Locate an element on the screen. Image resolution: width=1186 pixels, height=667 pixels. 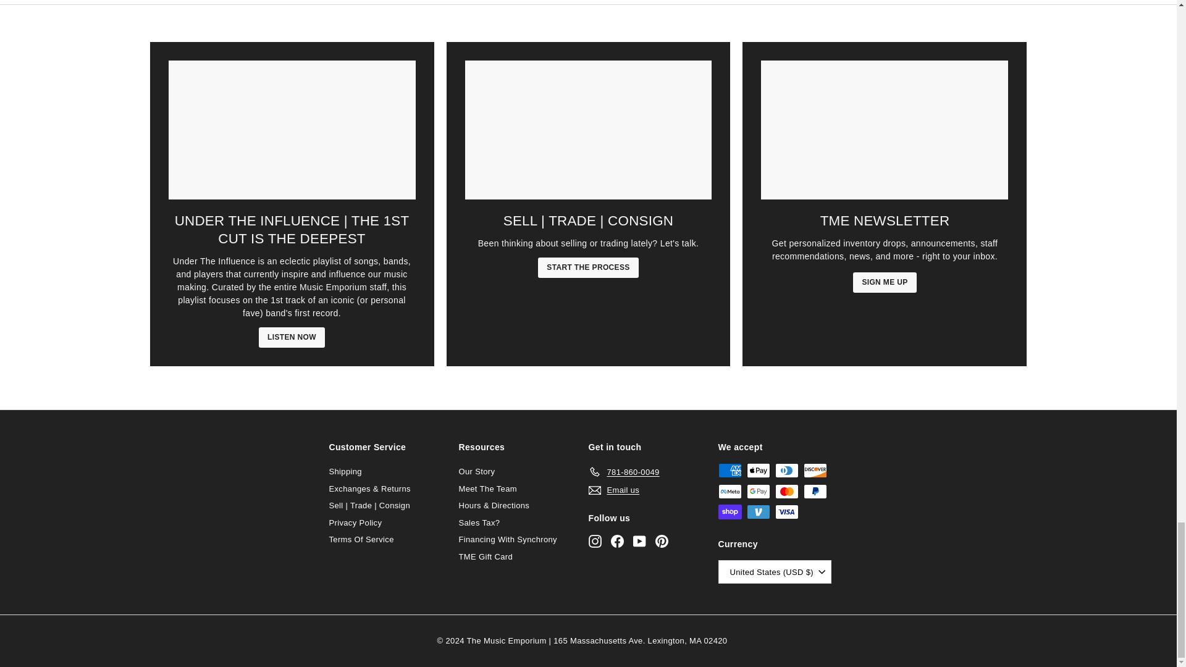
Meta Pay is located at coordinates (729, 492).